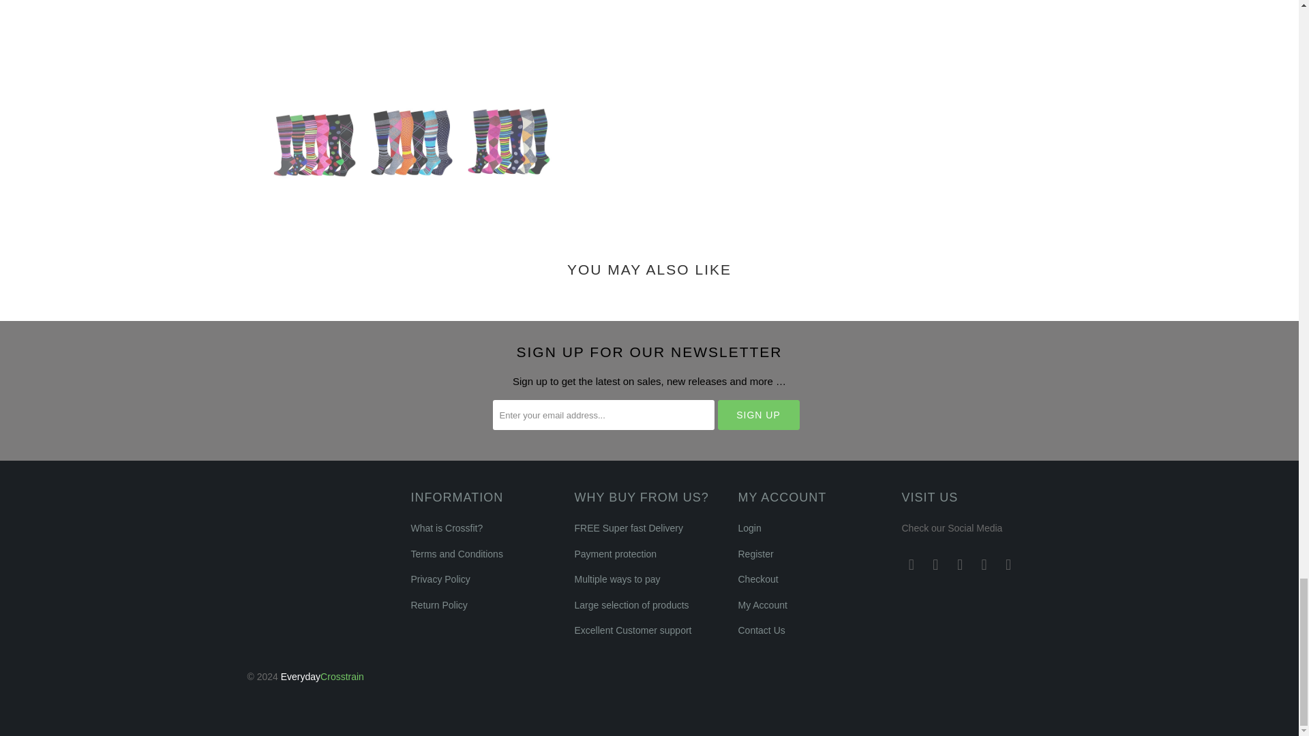 Image resolution: width=1309 pixels, height=736 pixels. Describe the element at coordinates (758, 414) in the screenshot. I see `Sign Up` at that location.